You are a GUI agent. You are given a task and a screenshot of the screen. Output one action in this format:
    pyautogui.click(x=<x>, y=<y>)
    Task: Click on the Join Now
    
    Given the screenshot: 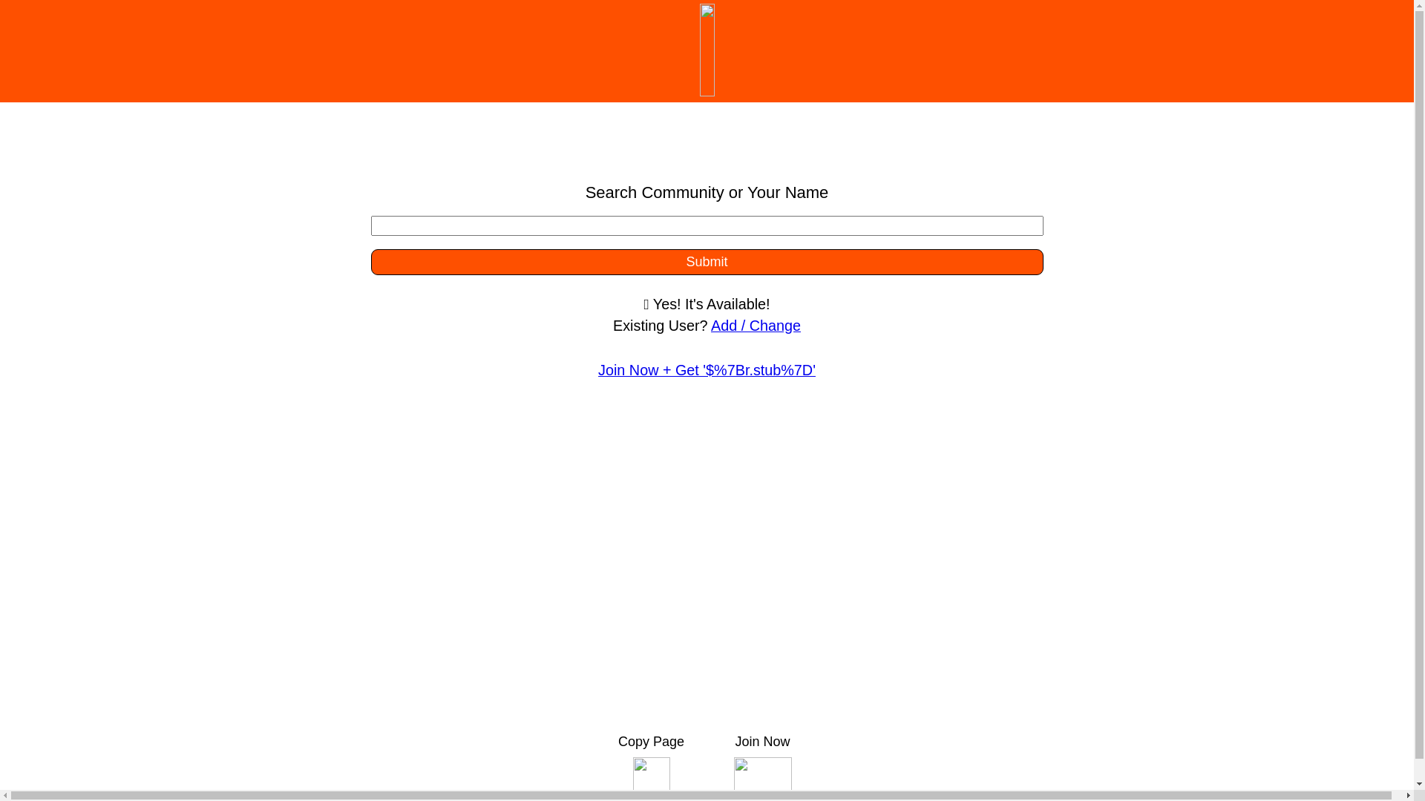 What is the action you would take?
    pyautogui.click(x=762, y=765)
    